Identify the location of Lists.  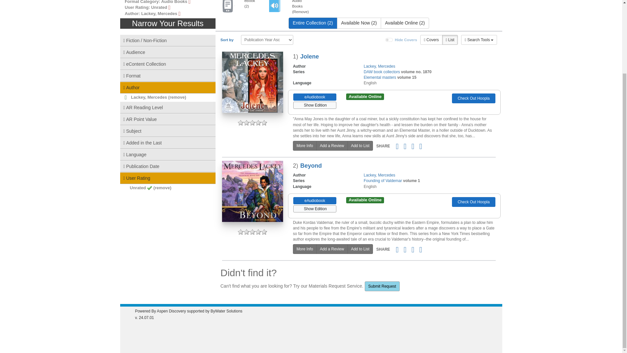
(450, 40).